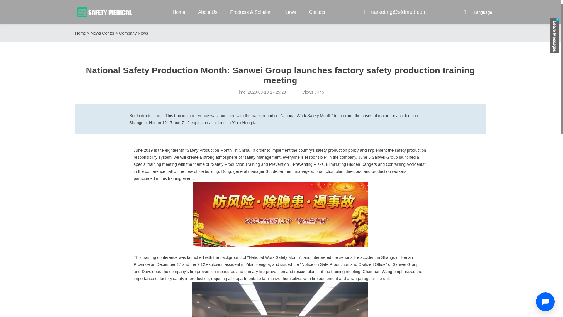 This screenshot has width=563, height=317. What do you see at coordinates (208, 13) in the screenshot?
I see `About Us` at bounding box center [208, 13].